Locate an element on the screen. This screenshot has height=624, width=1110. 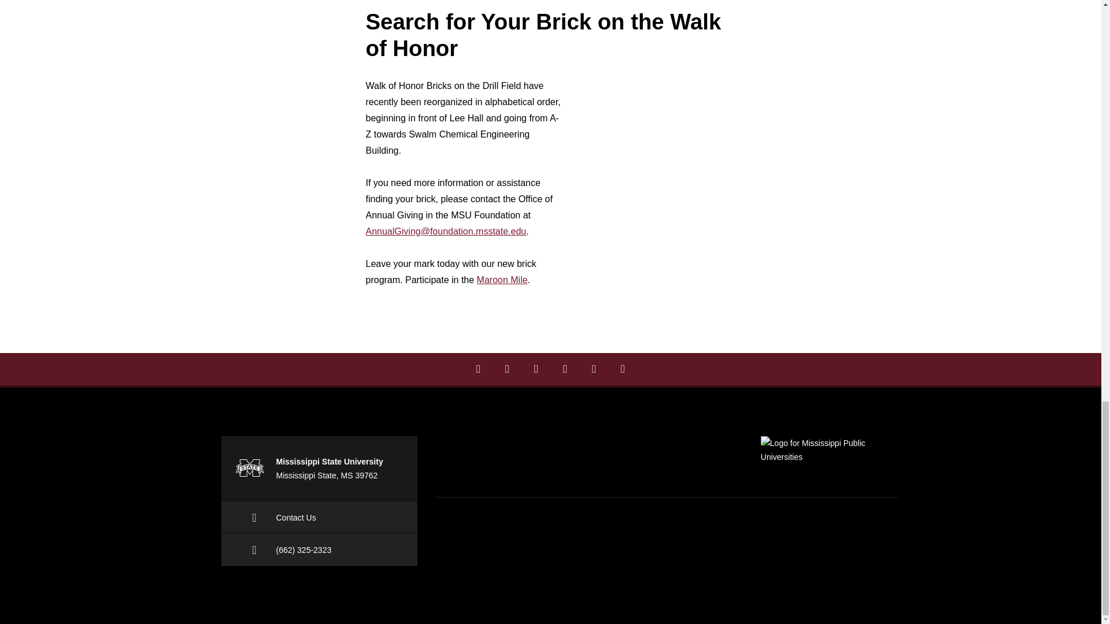
Contact Us is located at coordinates (319, 518).